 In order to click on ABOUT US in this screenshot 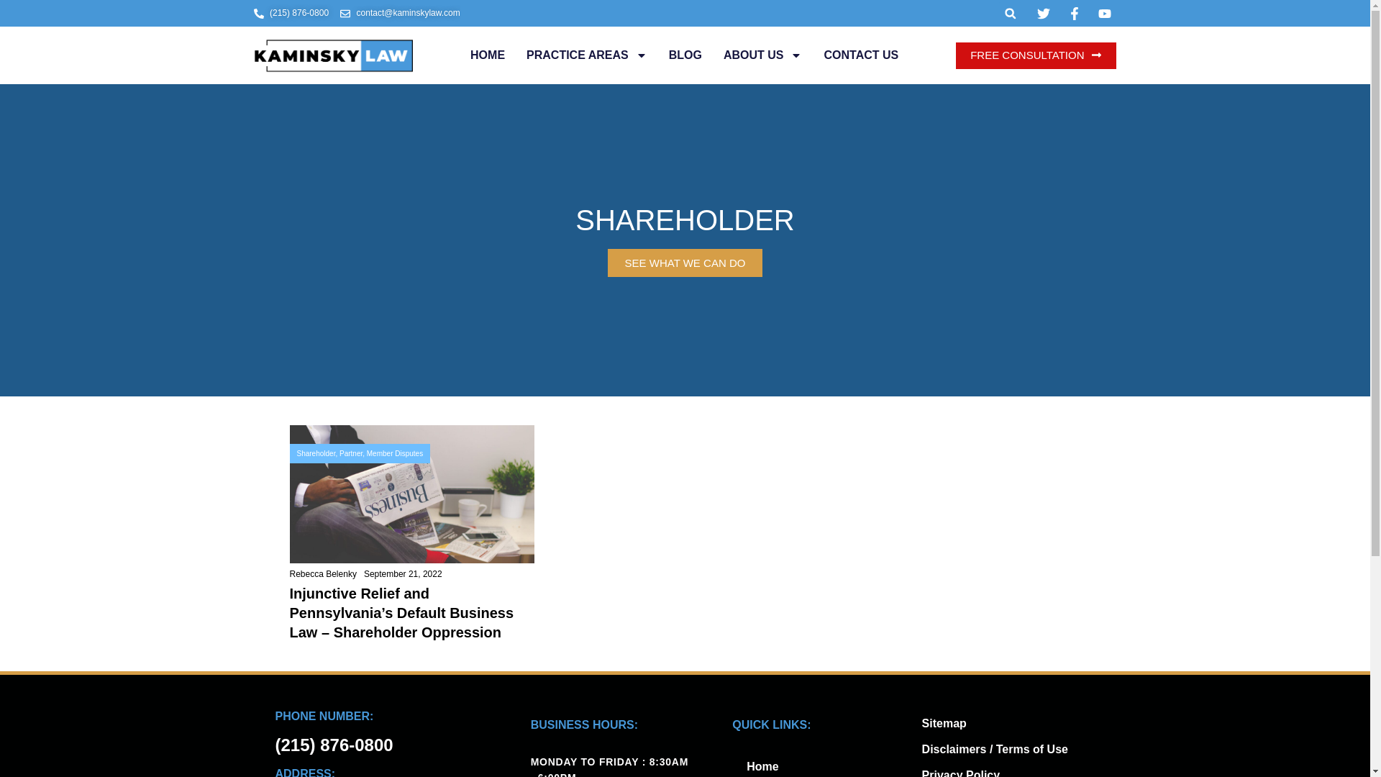, I will do `click(762, 55)`.